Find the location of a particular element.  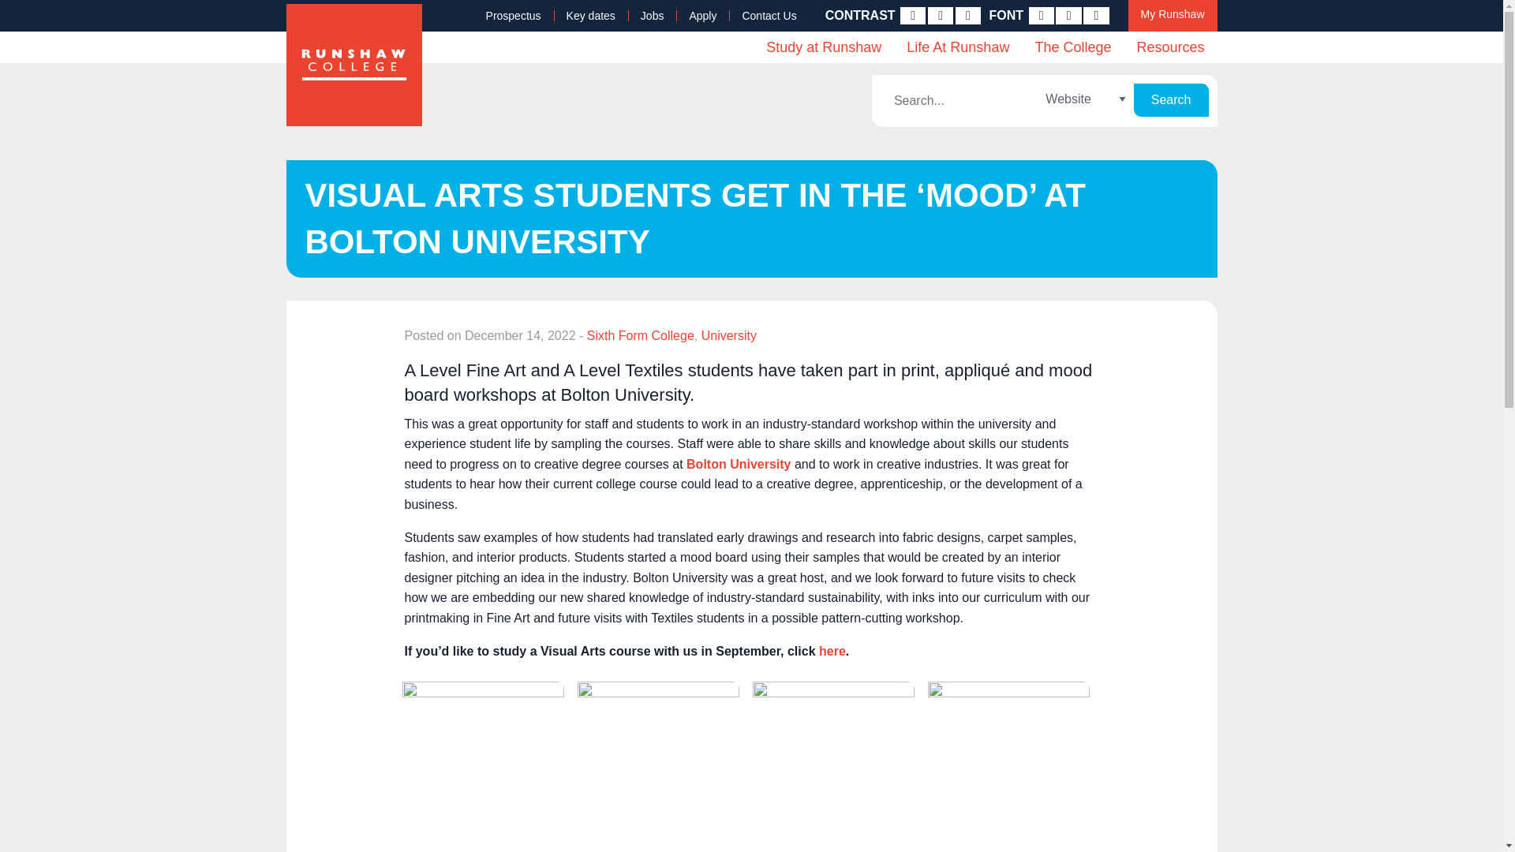

My Runshaw is located at coordinates (1173, 16).